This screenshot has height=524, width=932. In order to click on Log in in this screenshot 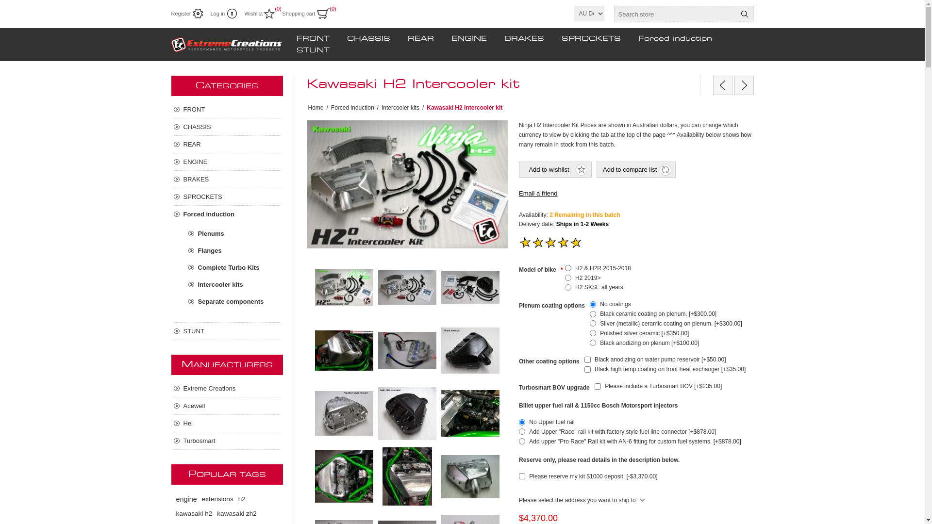, I will do `click(223, 14)`.